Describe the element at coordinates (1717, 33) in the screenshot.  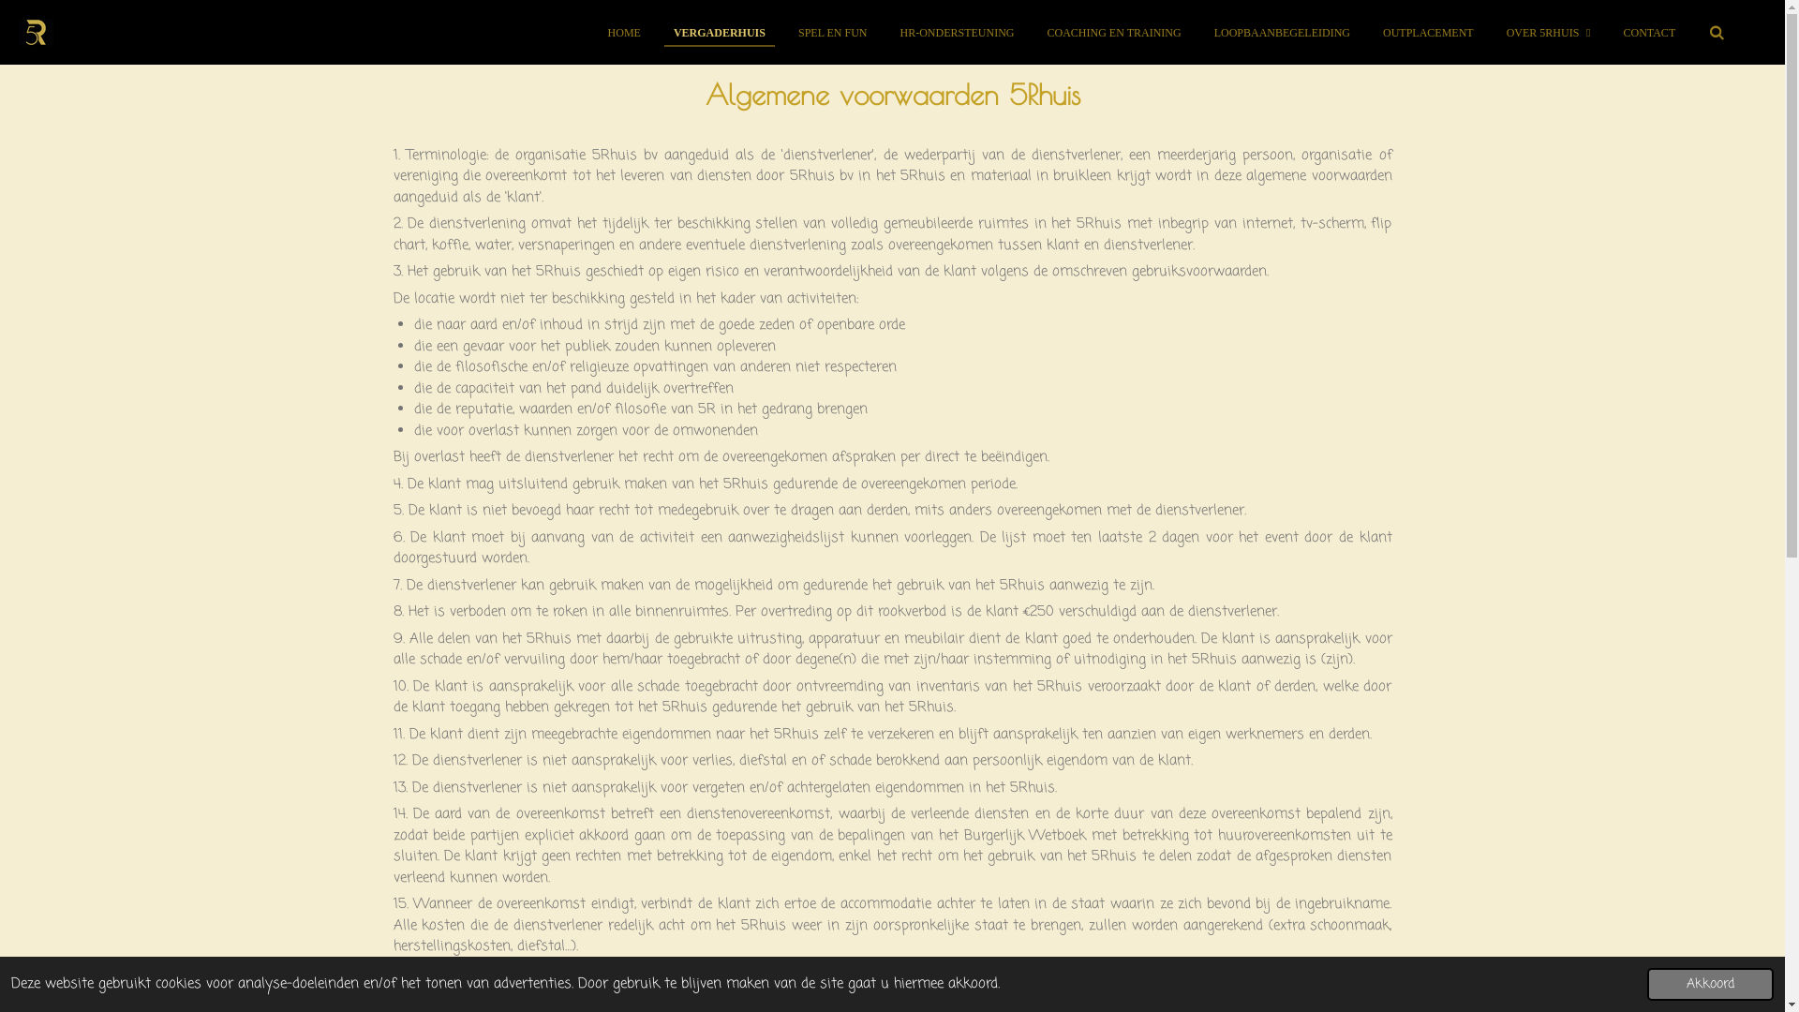
I see `Zoeken` at that location.